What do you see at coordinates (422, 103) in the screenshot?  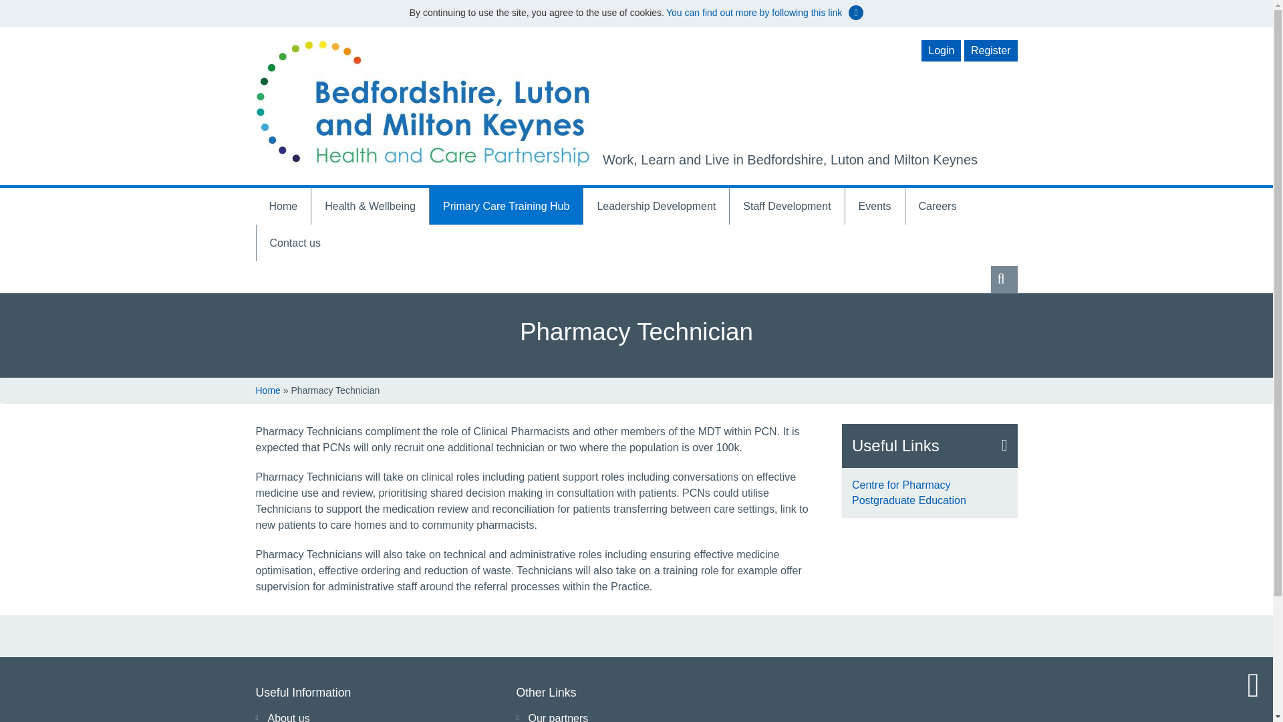 I see `BLMK ICB` at bounding box center [422, 103].